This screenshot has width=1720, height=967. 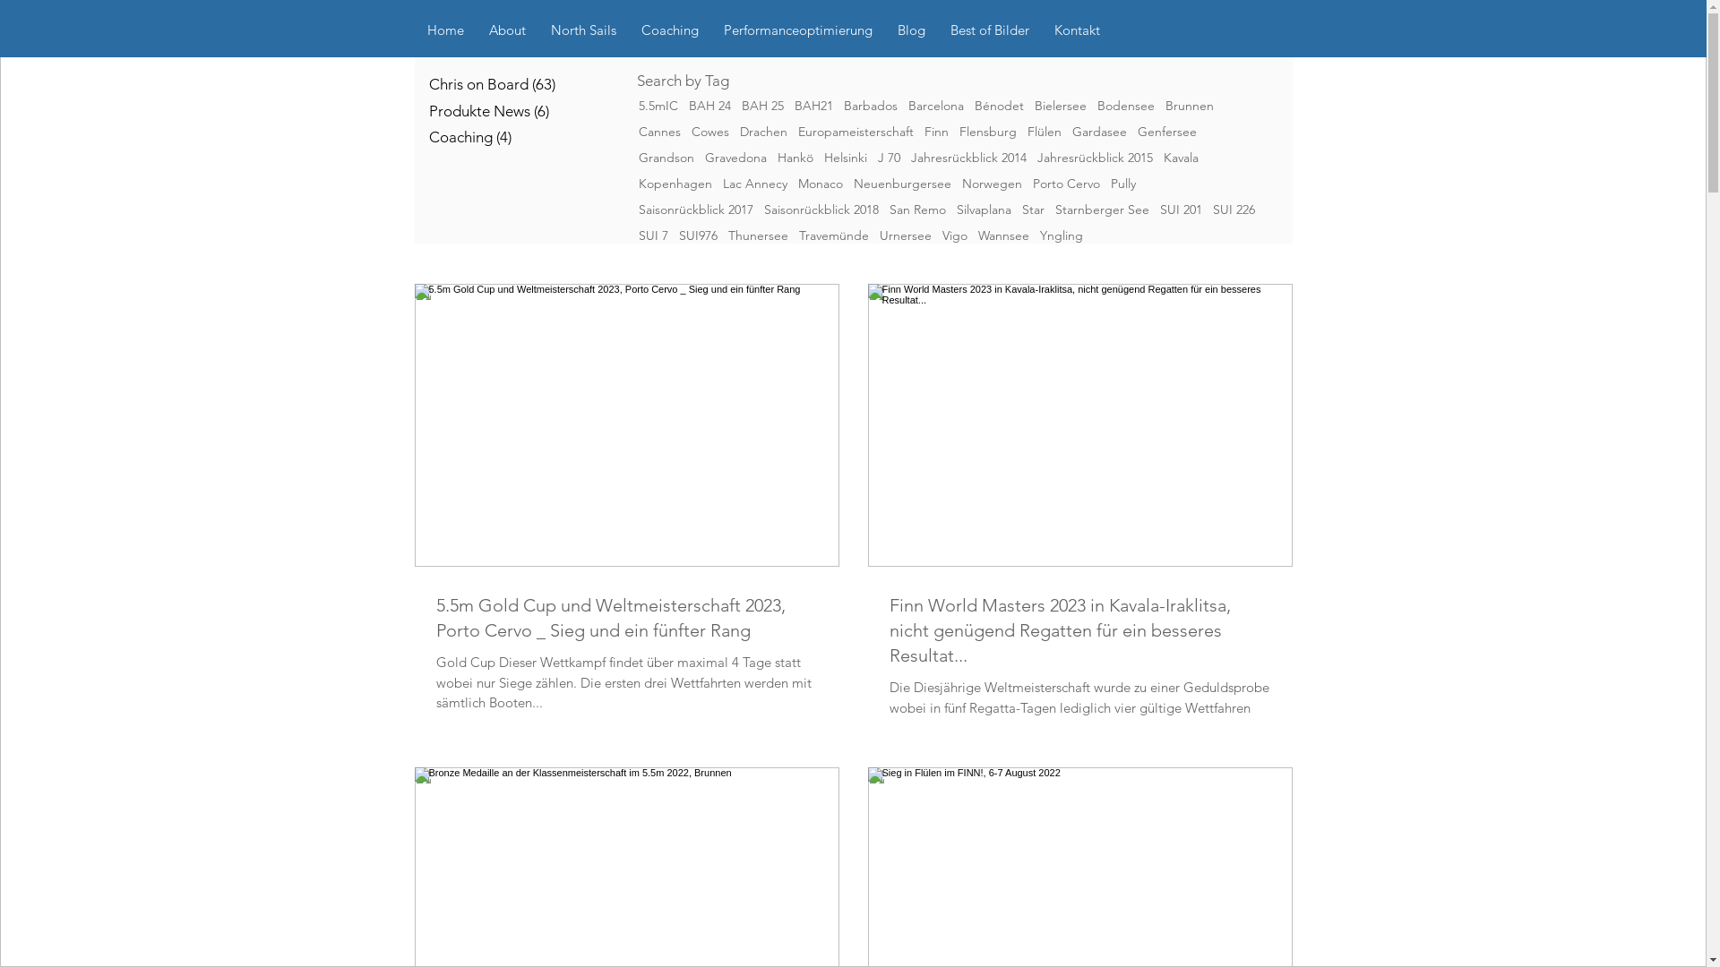 I want to click on Produkte News (6), so click(x=558, y=112).